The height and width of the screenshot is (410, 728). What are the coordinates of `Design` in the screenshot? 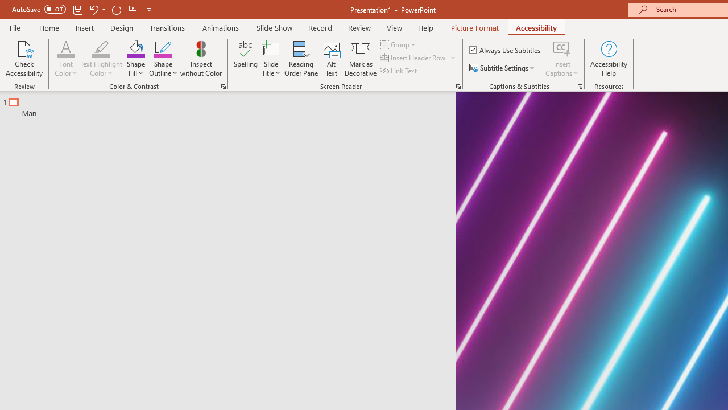 It's located at (122, 27).